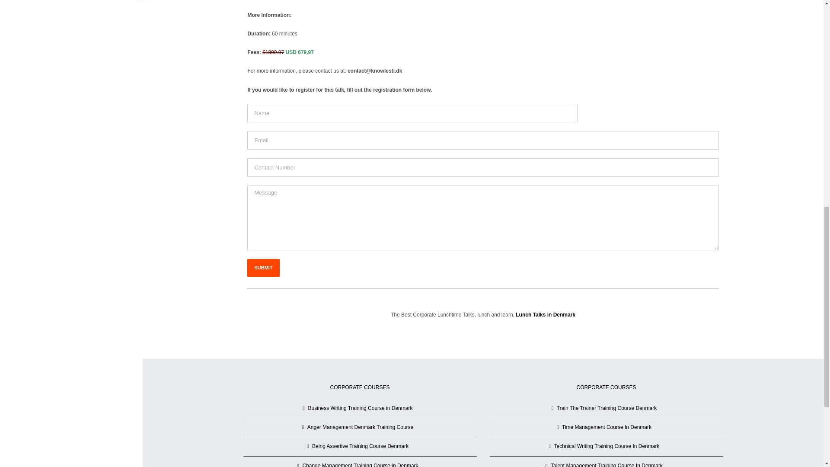  What do you see at coordinates (607, 408) in the screenshot?
I see `Train The Trainer Training Course Denmark` at bounding box center [607, 408].